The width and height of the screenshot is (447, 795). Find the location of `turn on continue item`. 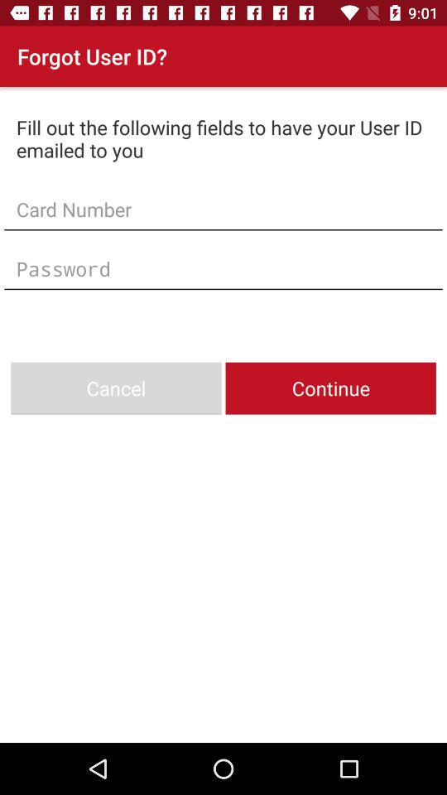

turn on continue item is located at coordinates (330, 388).